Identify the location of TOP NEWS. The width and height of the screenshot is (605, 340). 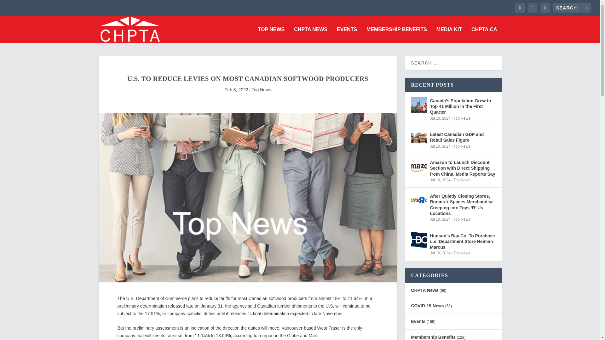
(272, 35).